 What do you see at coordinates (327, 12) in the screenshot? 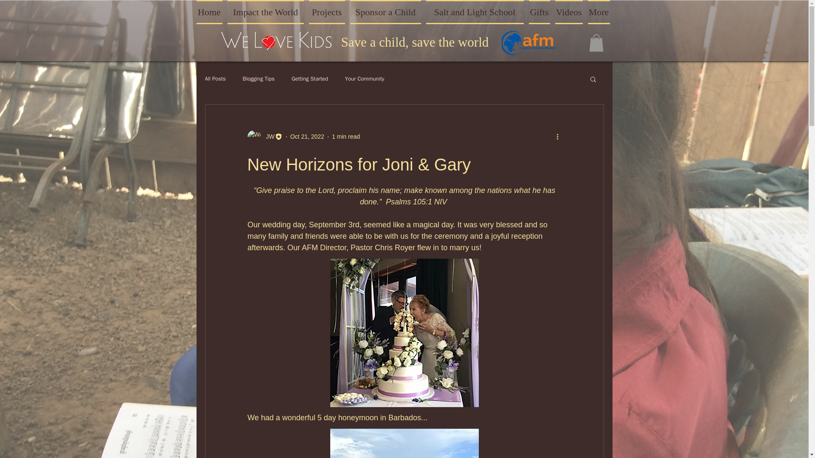
I see `Projects` at bounding box center [327, 12].